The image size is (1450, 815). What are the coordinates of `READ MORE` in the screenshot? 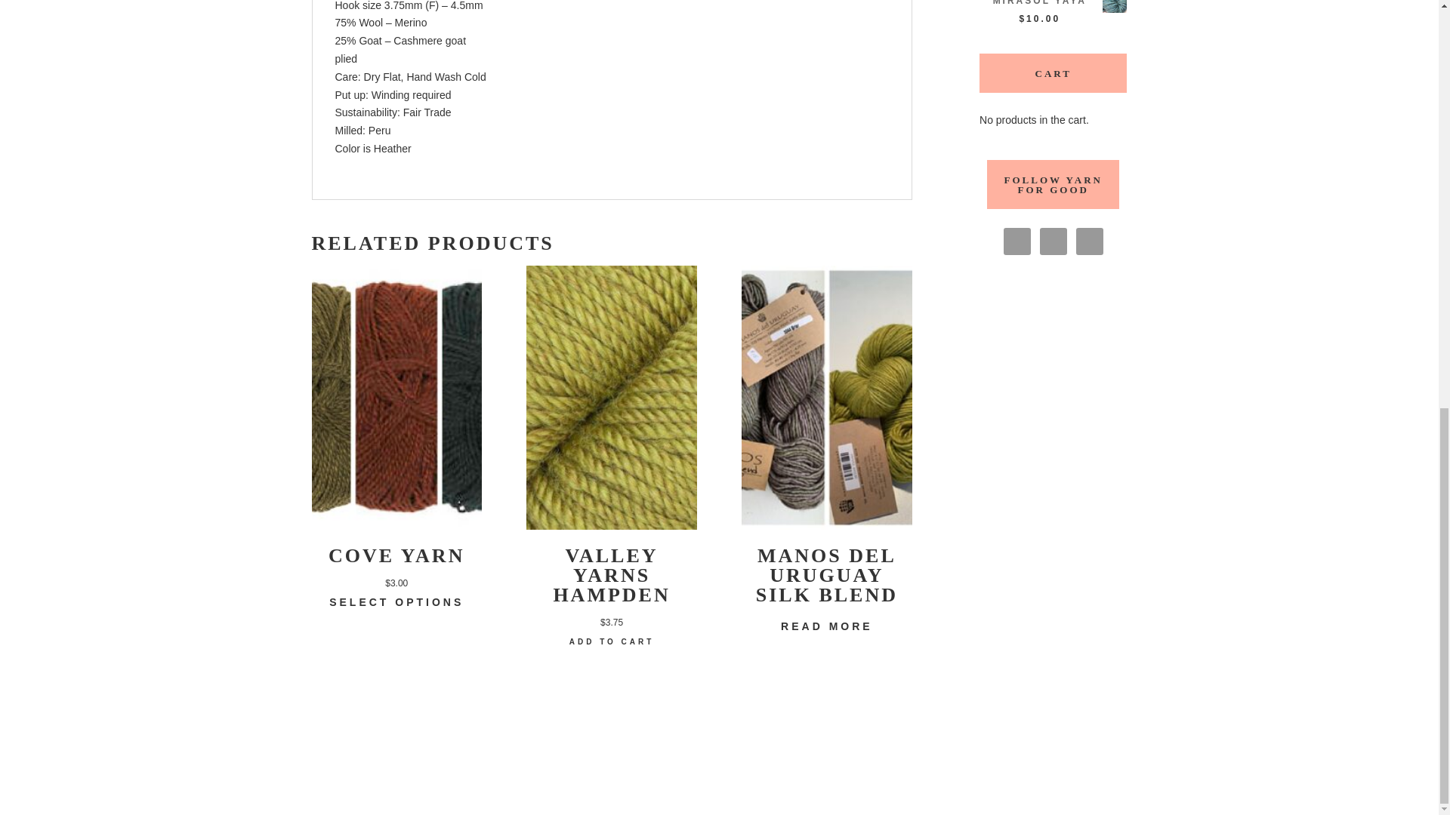 It's located at (826, 626).